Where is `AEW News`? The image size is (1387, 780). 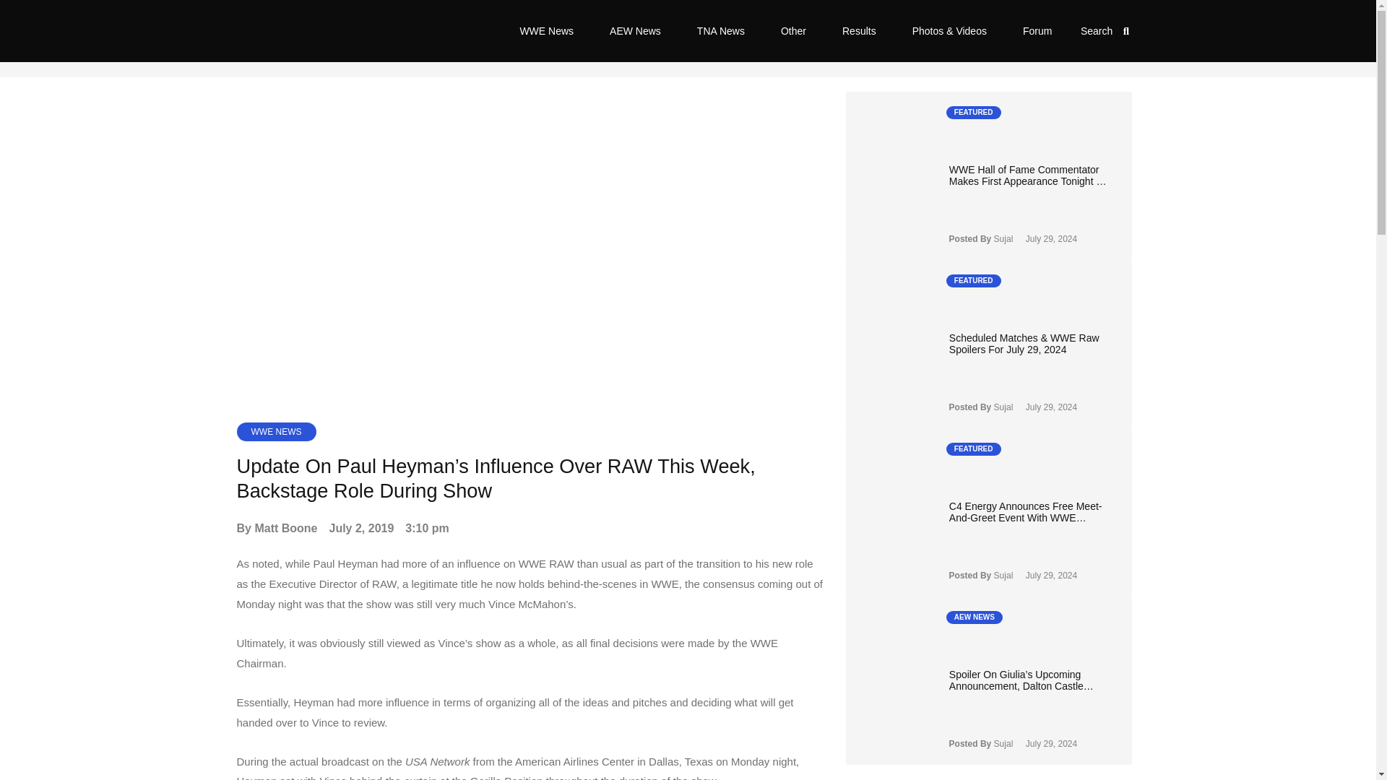
AEW News is located at coordinates (636, 30).